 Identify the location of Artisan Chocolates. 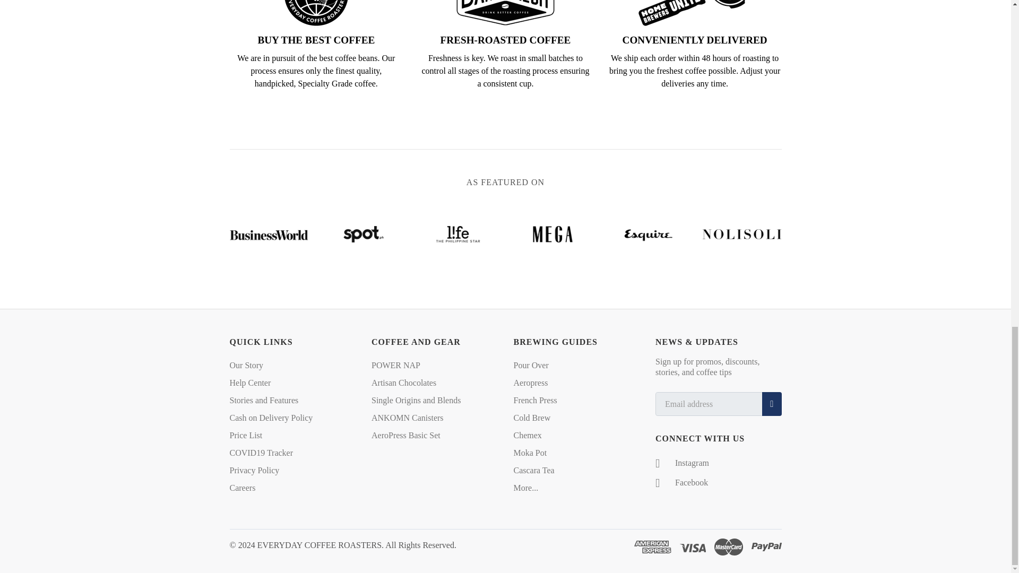
(403, 383).